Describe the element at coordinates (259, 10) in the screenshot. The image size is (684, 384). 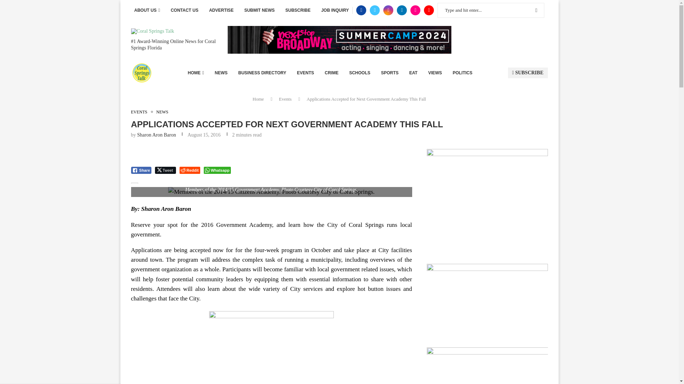
I see `SUBMIT NEWS` at that location.